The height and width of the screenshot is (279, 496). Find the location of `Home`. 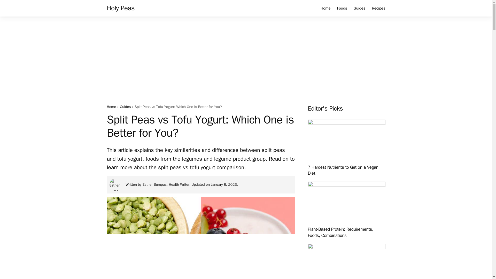

Home is located at coordinates (325, 8).